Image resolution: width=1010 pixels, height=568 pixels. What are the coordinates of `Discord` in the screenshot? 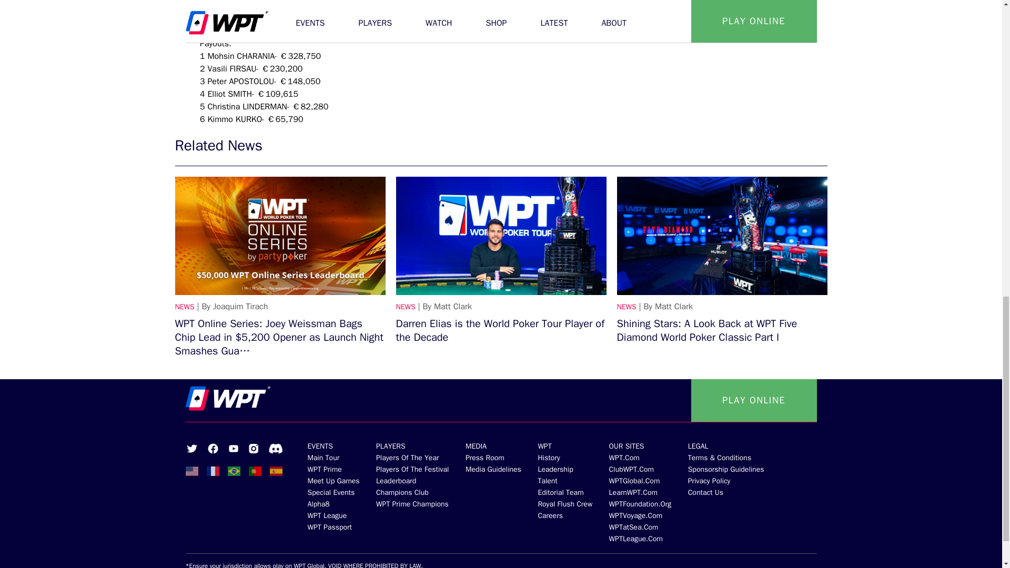 It's located at (275, 448).